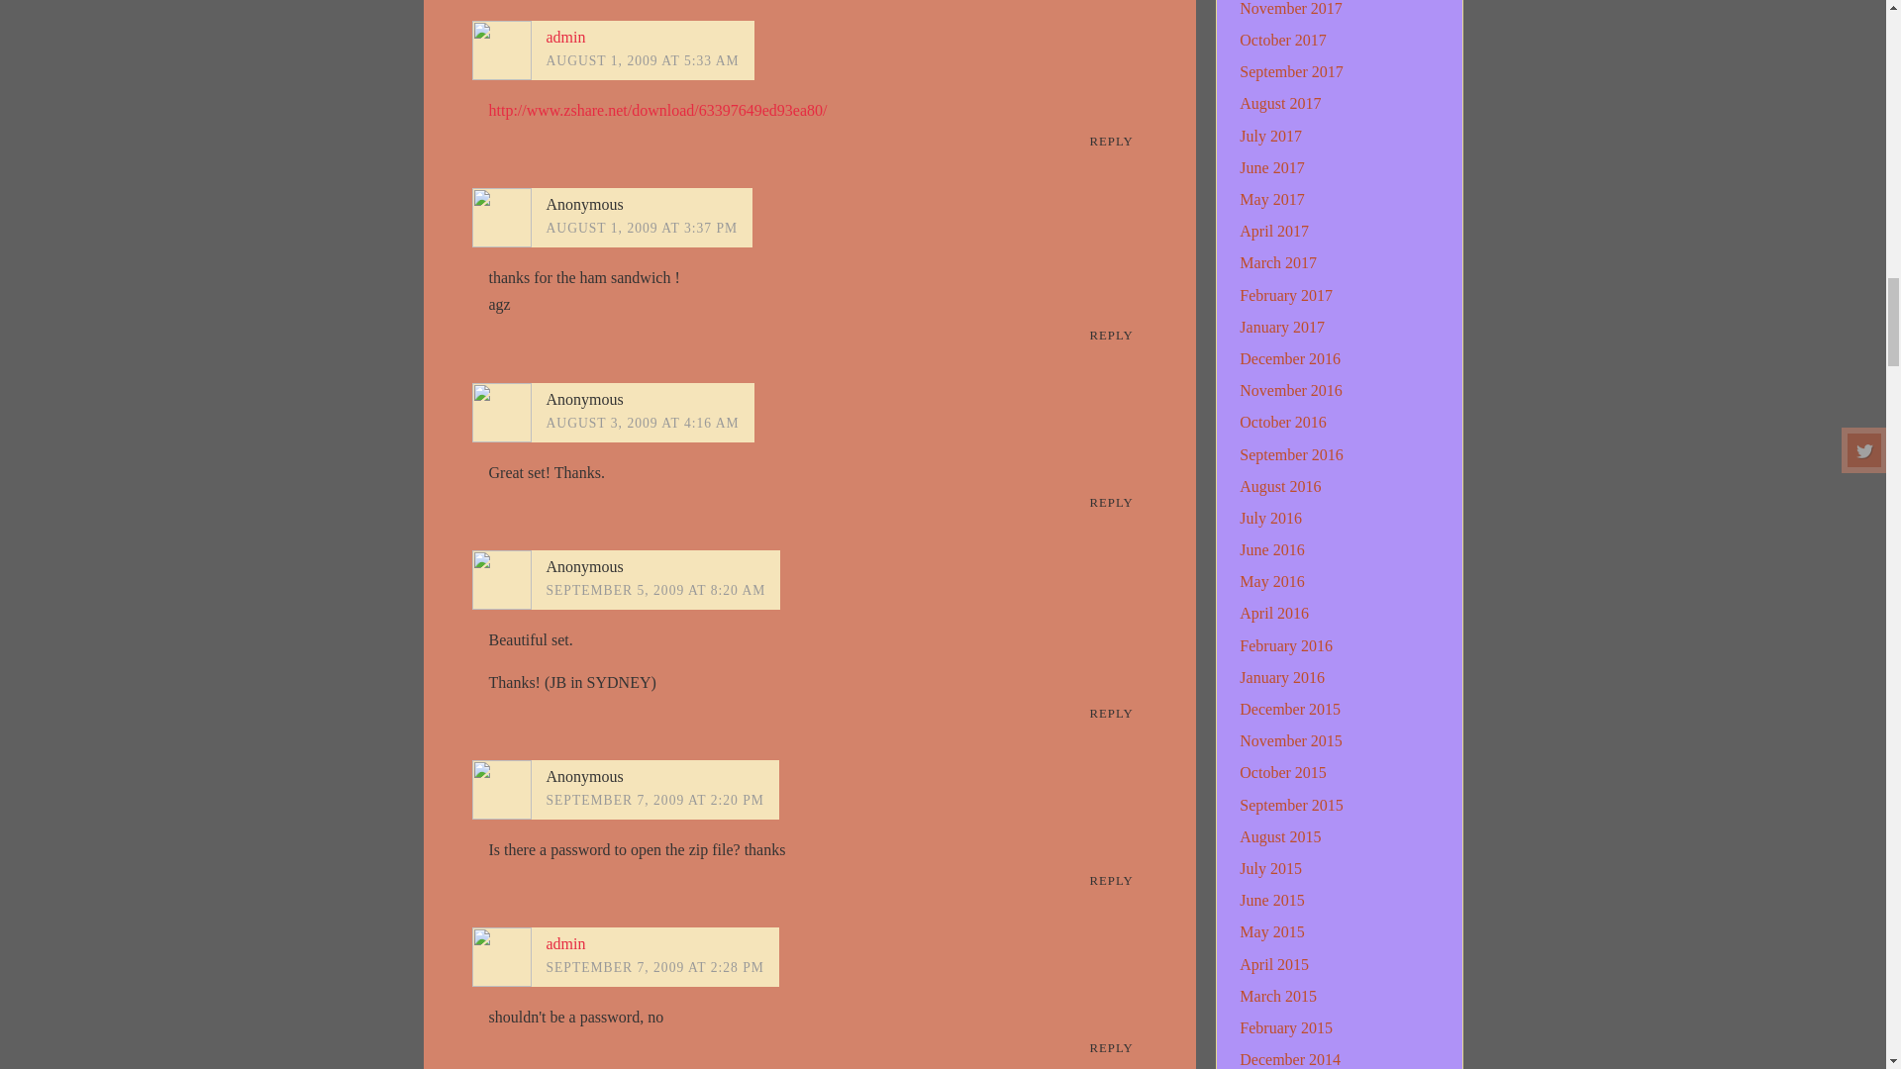 The height and width of the screenshot is (1069, 1901). I want to click on AUGUST 1, 2009 AT 5:33 AM, so click(643, 61).